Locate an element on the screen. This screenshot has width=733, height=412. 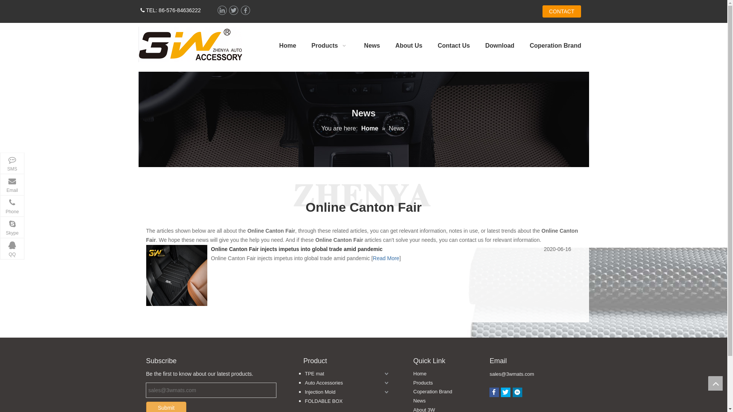
+86-15325585558 is located at coordinates (53, 165).